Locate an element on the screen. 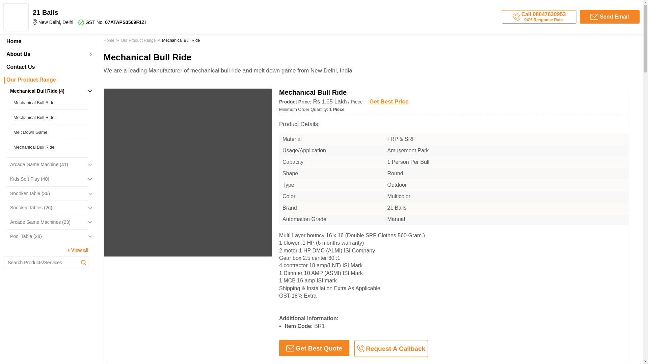 Image resolution: width=648 pixels, height=364 pixels. 21 Balls
New Delhi, Delhi
GST No. 07ATAPS3569F1ZI is located at coordinates (127, 17).